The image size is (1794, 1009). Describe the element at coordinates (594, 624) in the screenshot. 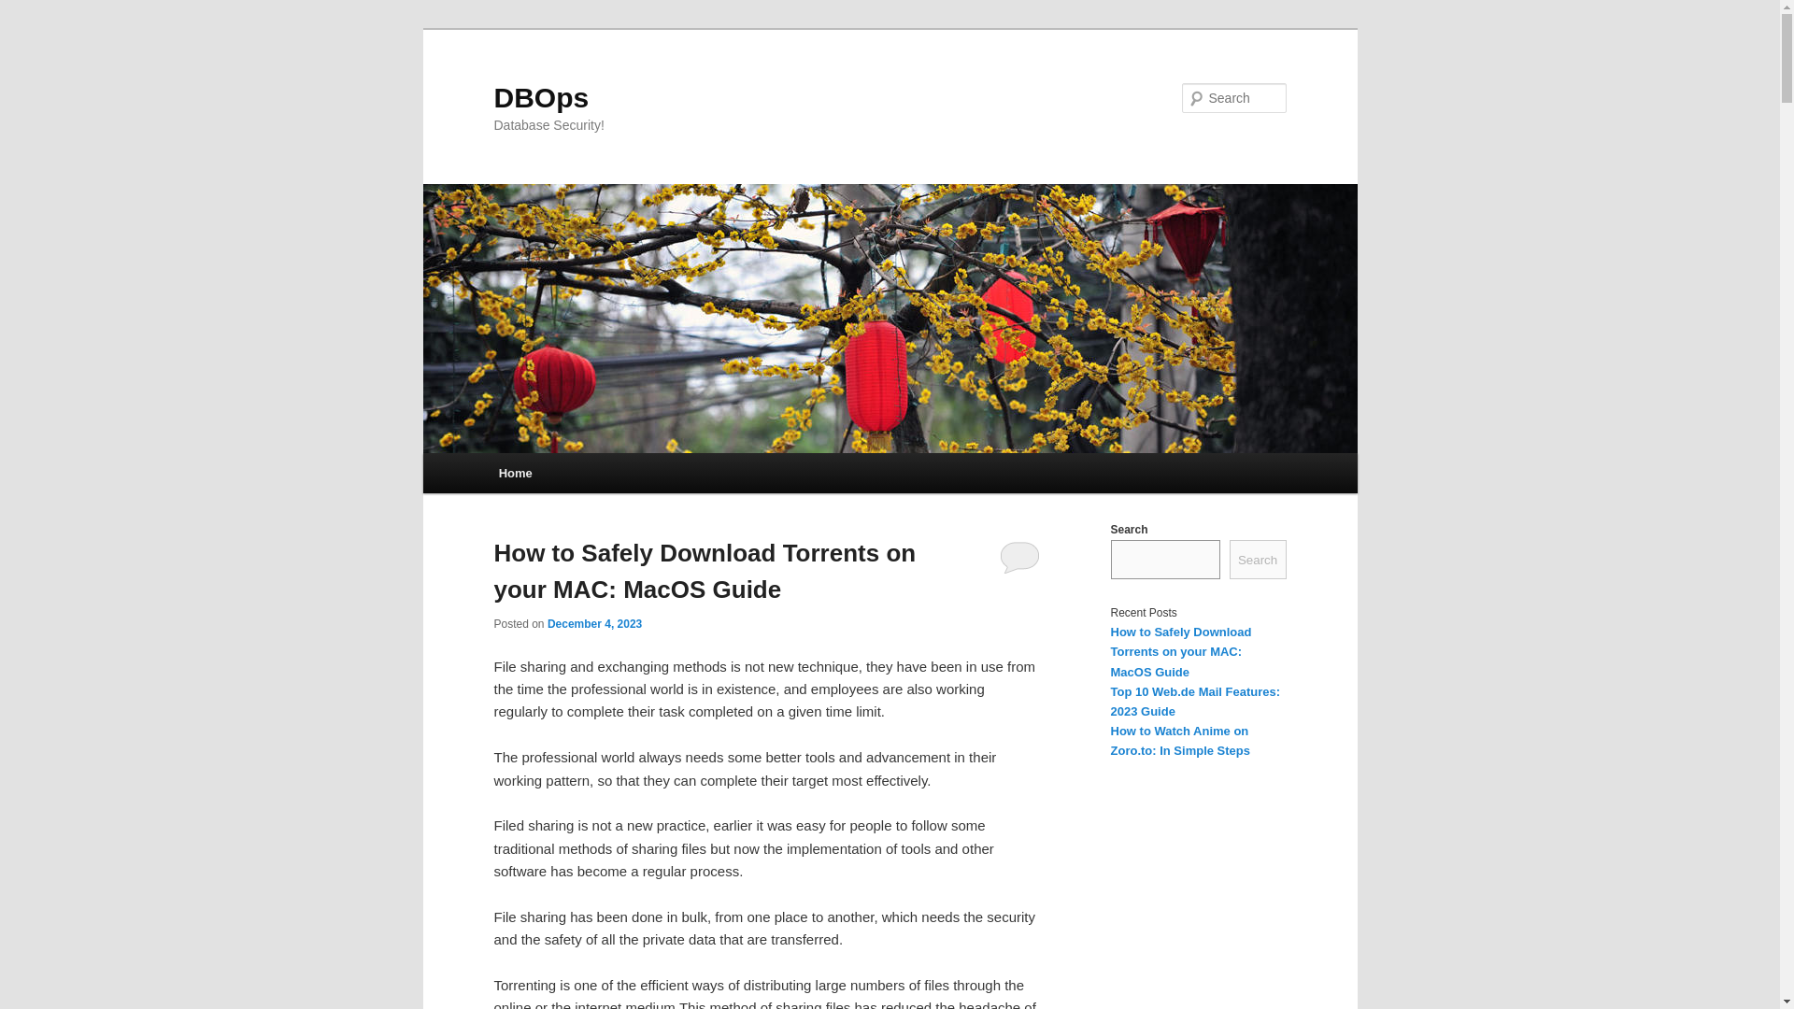

I see `December 4, 2023` at that location.